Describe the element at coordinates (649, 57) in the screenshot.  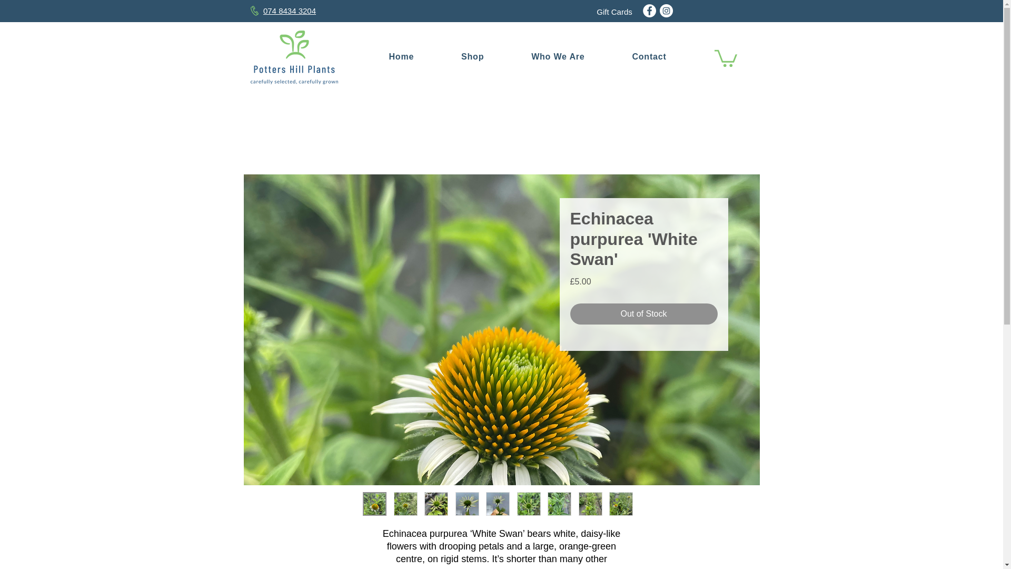
I see `Contact` at that location.